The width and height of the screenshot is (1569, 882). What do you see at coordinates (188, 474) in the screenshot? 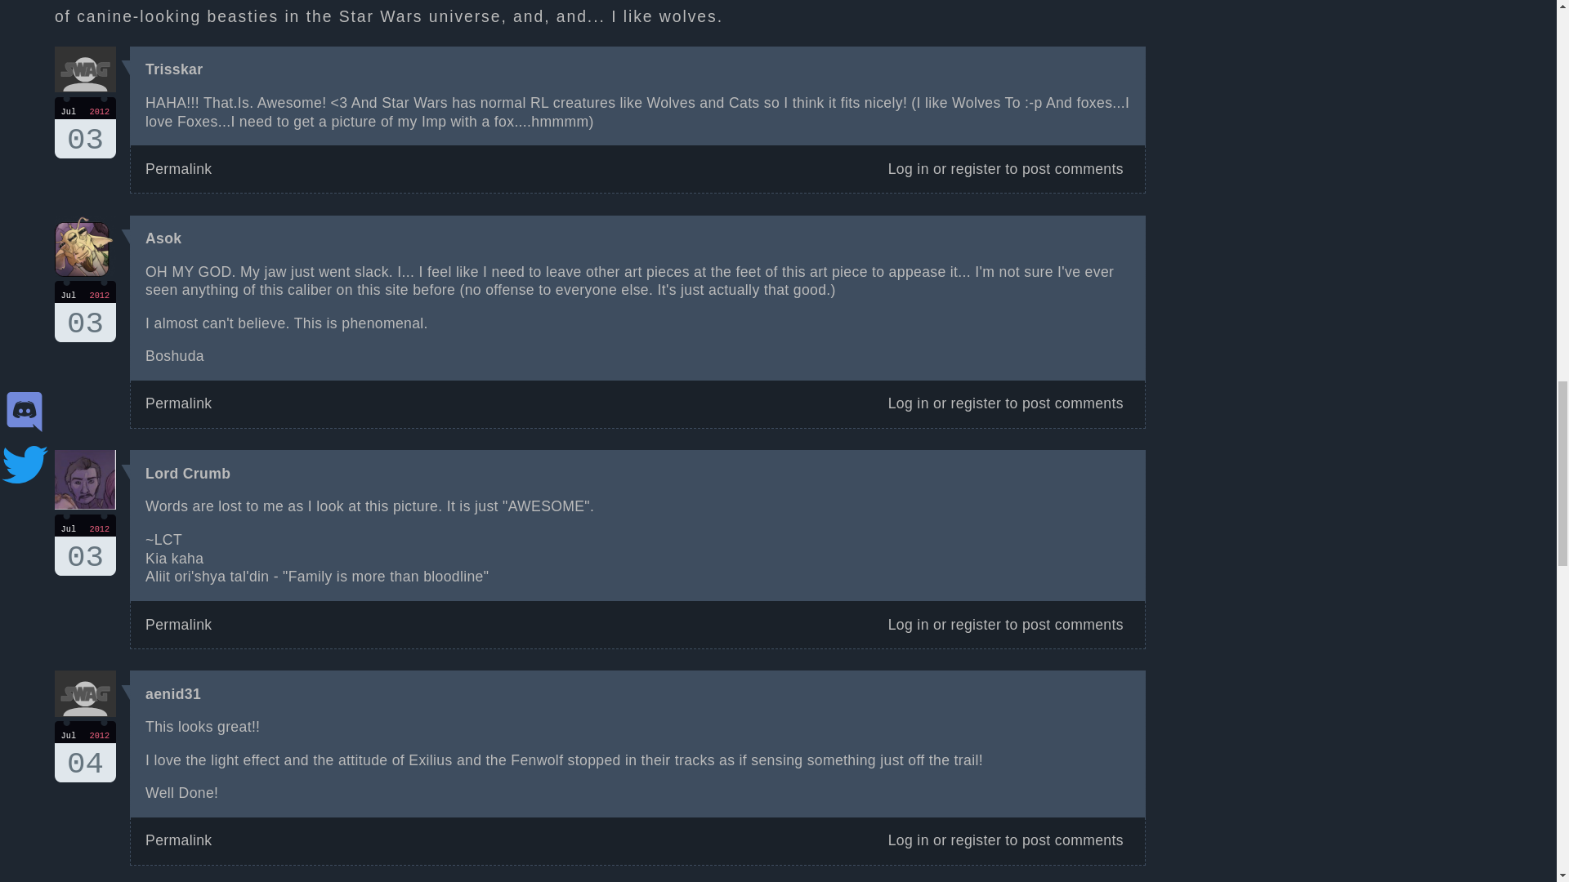
I see `Lord Crumb` at bounding box center [188, 474].